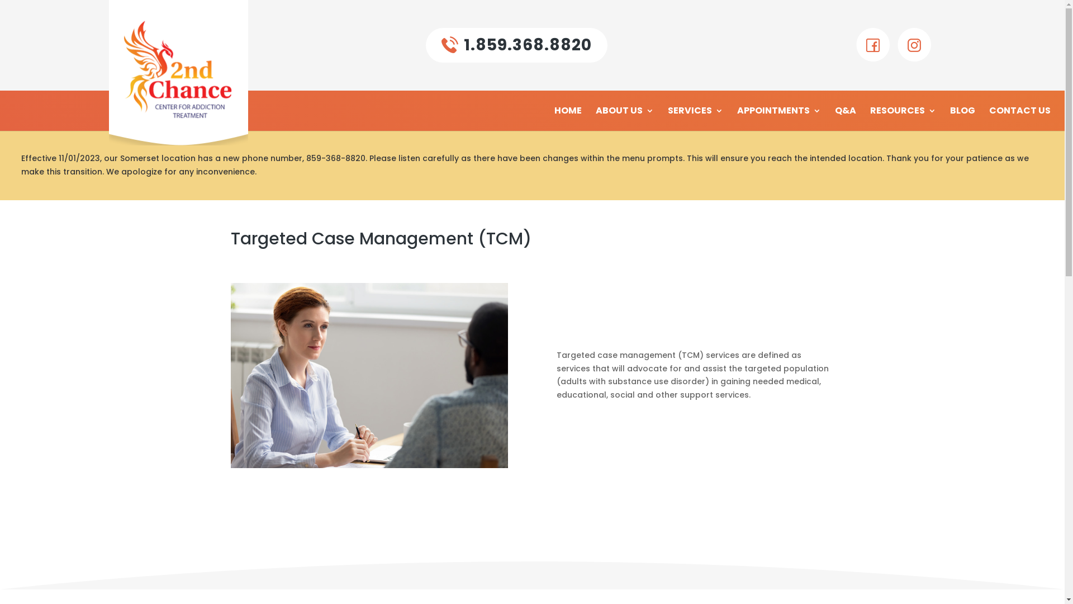  Describe the element at coordinates (962, 119) in the screenshot. I see `BLOG` at that location.